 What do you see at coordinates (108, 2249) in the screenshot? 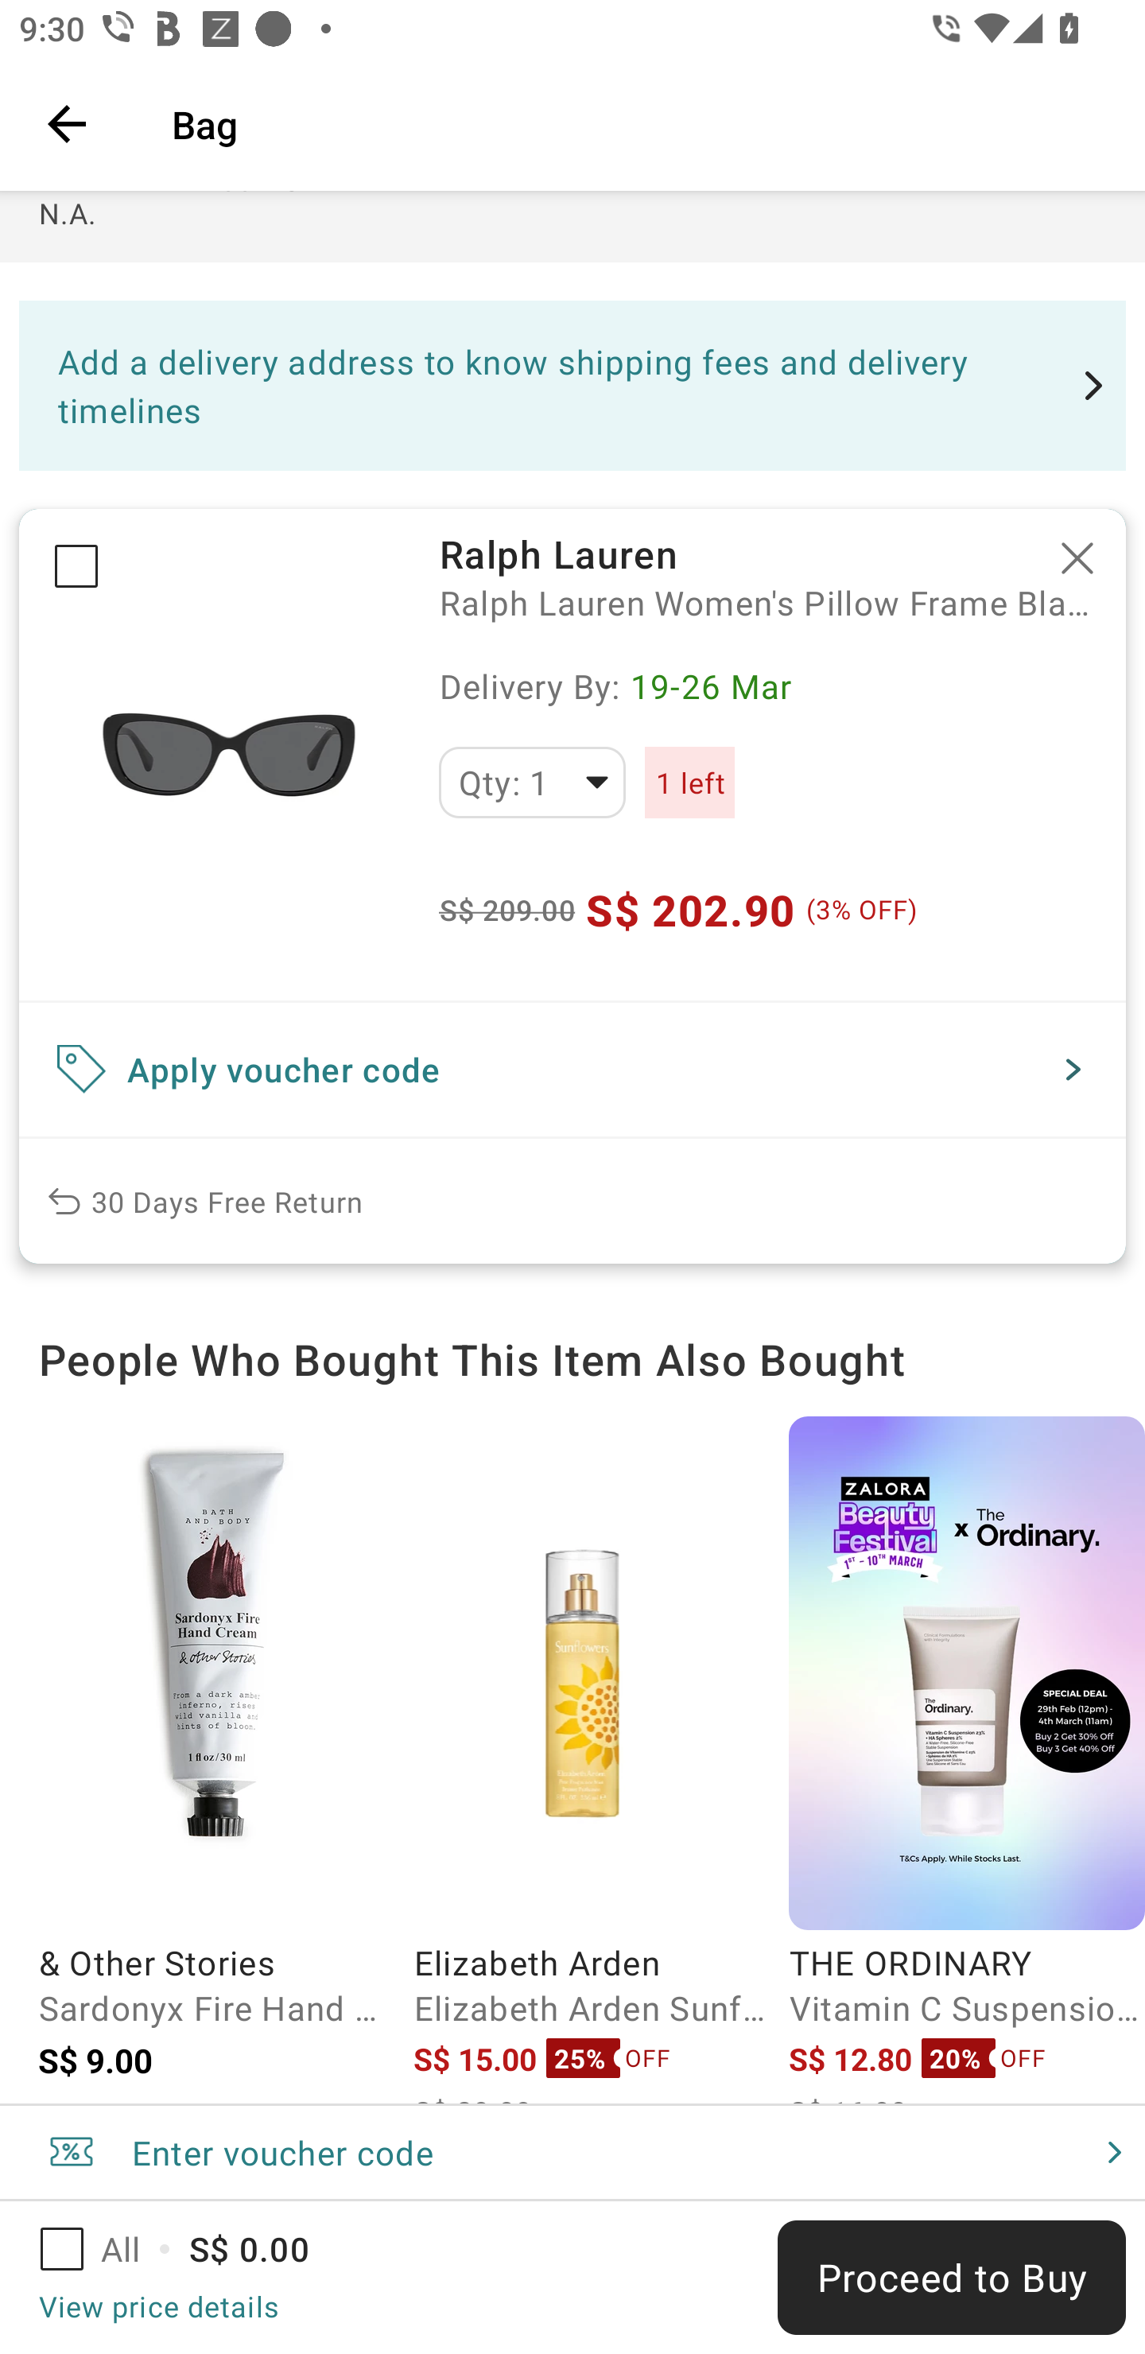
I see `All` at bounding box center [108, 2249].